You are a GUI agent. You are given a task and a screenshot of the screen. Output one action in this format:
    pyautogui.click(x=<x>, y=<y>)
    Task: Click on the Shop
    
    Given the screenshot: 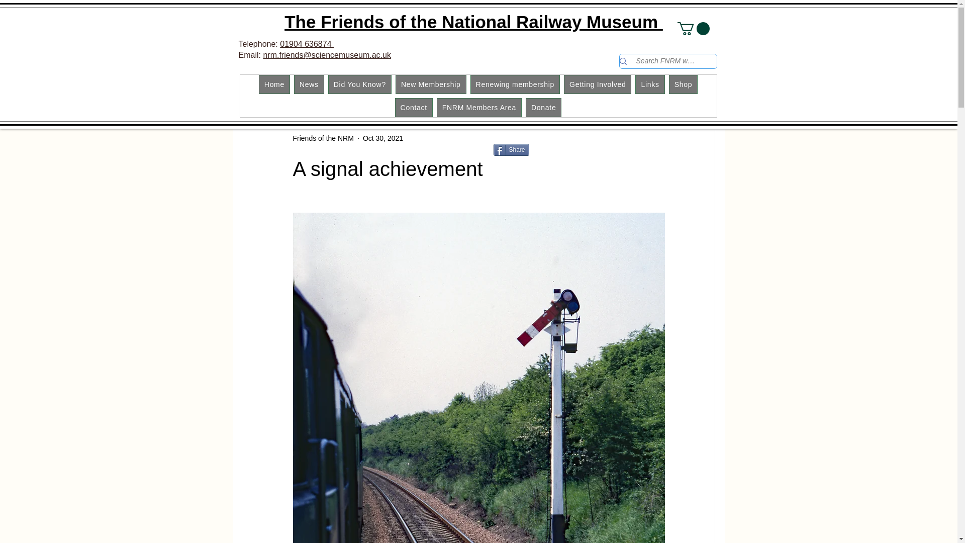 What is the action you would take?
    pyautogui.click(x=683, y=84)
    